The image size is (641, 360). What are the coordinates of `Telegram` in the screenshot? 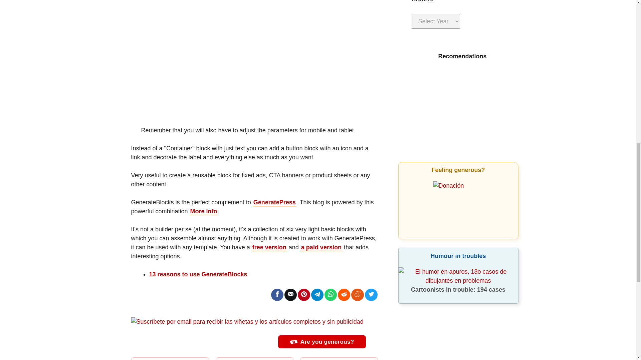 It's located at (317, 294).